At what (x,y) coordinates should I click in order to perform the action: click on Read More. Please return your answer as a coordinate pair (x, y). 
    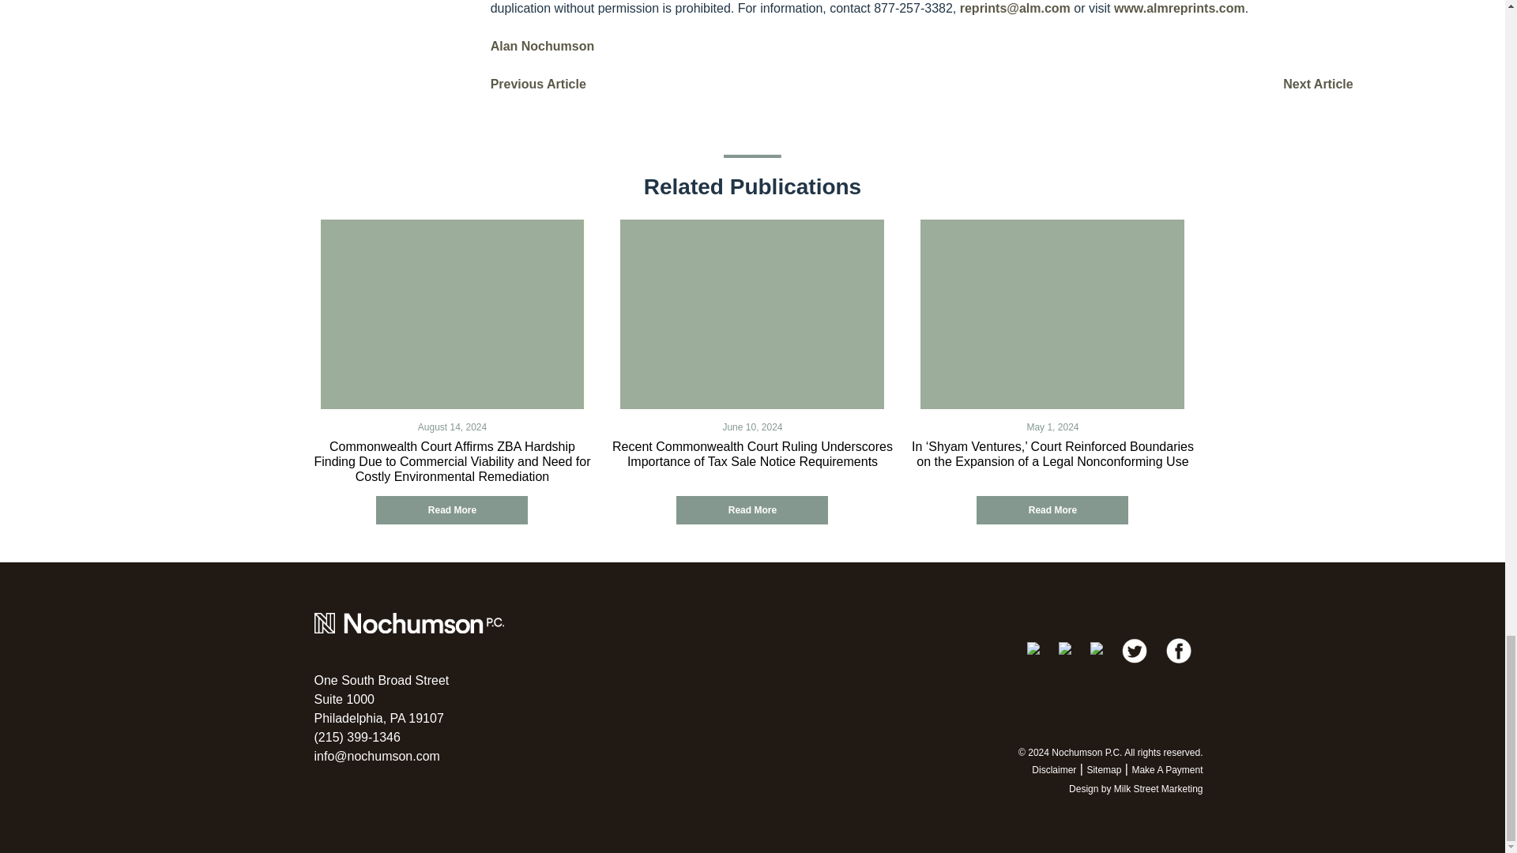
    Looking at the image, I should click on (1318, 84).